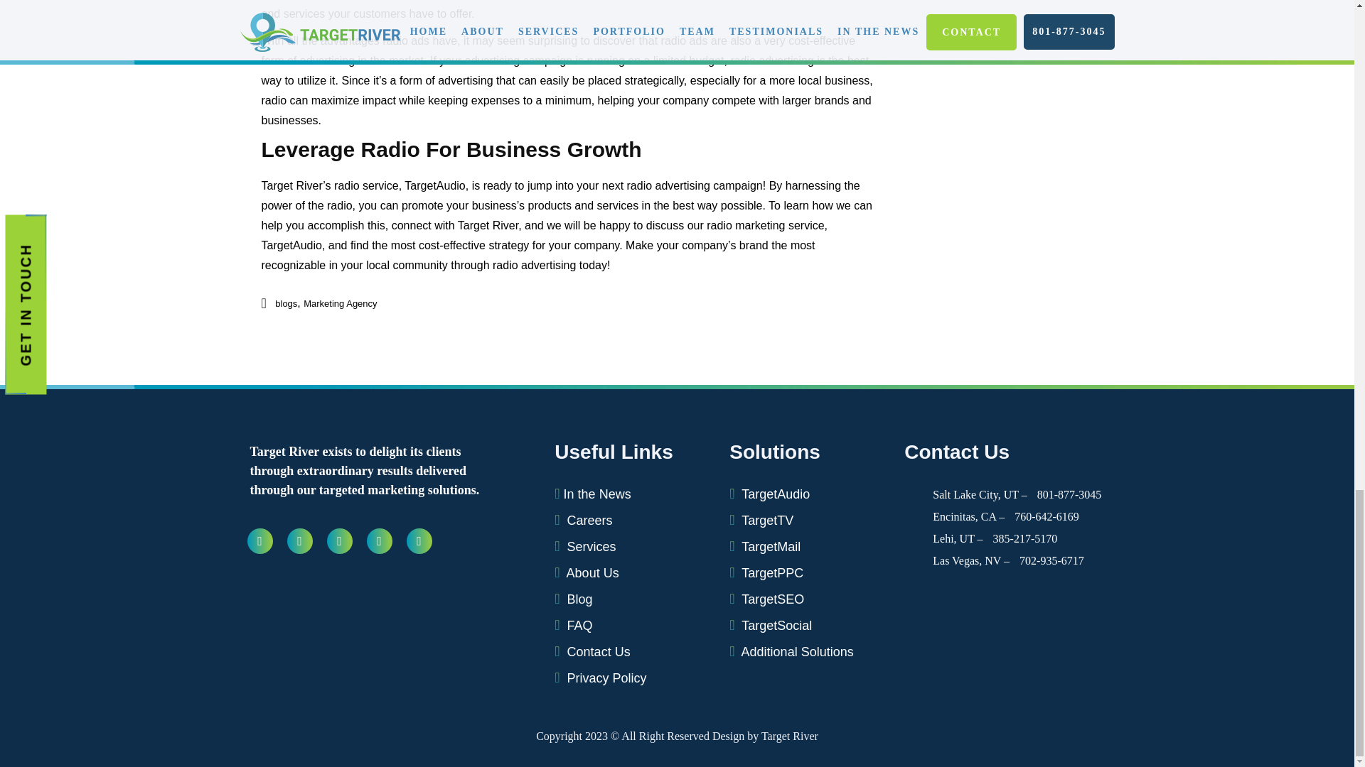  What do you see at coordinates (633, 648) in the screenshot?
I see `Contact Us` at bounding box center [633, 648].